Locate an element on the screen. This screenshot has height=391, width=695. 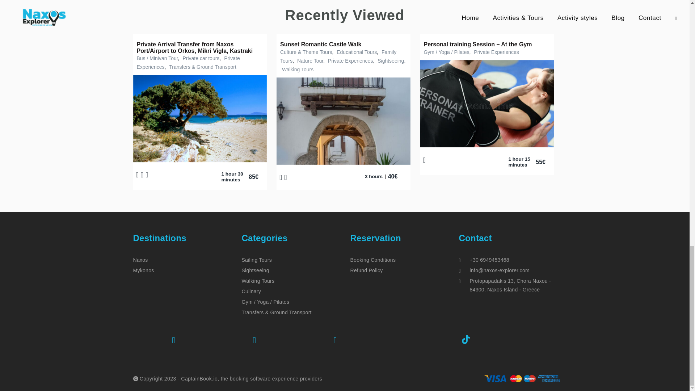
Educational Tours is located at coordinates (355, 52).